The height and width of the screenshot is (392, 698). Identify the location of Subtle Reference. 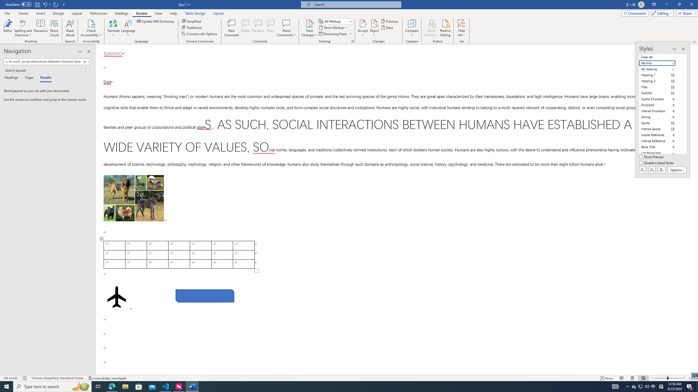
(660, 135).